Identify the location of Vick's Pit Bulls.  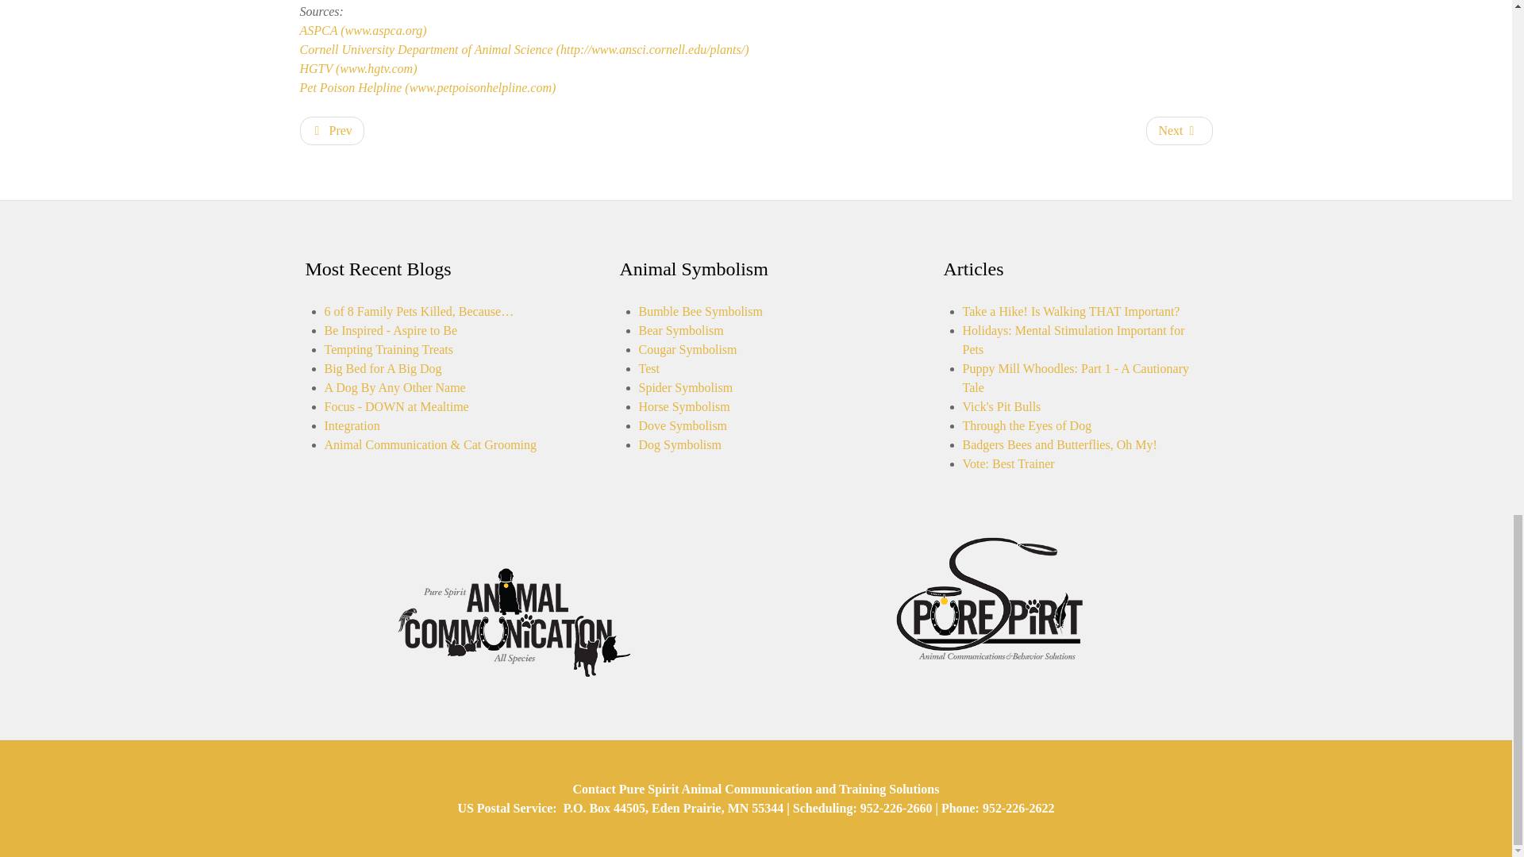
(1001, 406).